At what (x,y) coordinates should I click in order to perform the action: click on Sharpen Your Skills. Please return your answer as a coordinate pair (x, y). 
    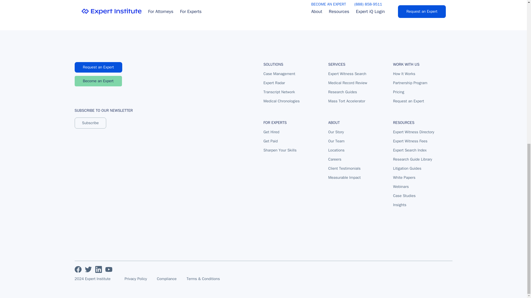
    Looking at the image, I should click on (280, 150).